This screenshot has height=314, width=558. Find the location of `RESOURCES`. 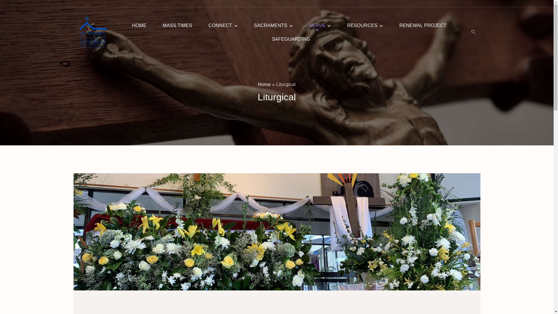

RESOURCES is located at coordinates (363, 26).